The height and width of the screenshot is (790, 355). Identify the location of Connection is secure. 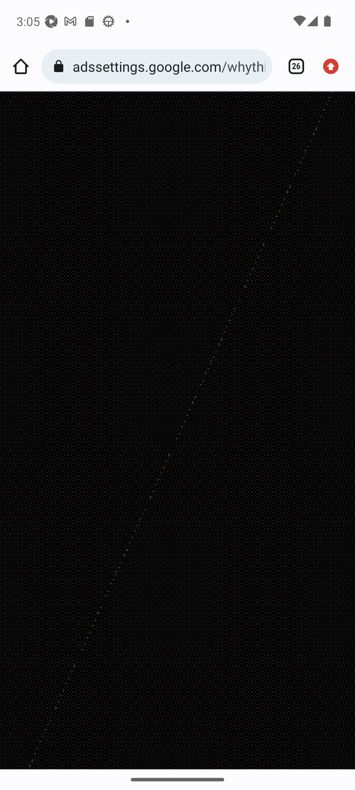
(60, 66).